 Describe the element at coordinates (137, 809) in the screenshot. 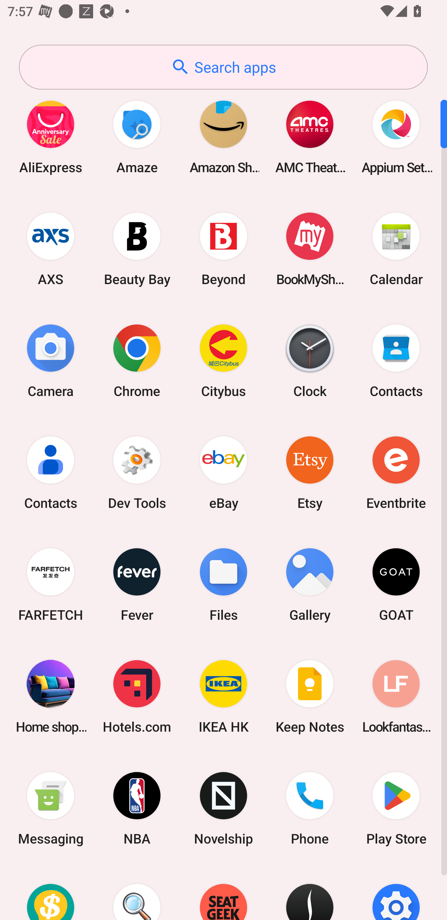

I see `NBA` at that location.